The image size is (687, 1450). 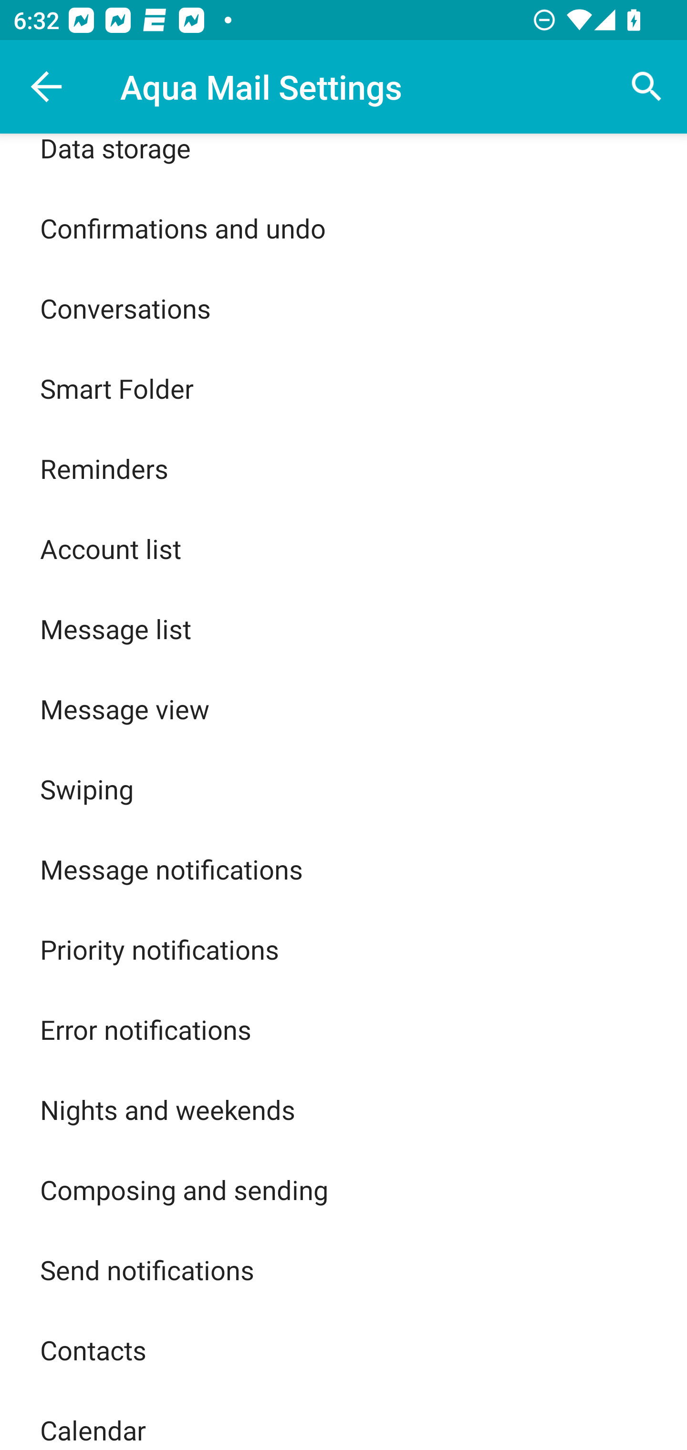 What do you see at coordinates (343, 1350) in the screenshot?
I see `Contacts` at bounding box center [343, 1350].